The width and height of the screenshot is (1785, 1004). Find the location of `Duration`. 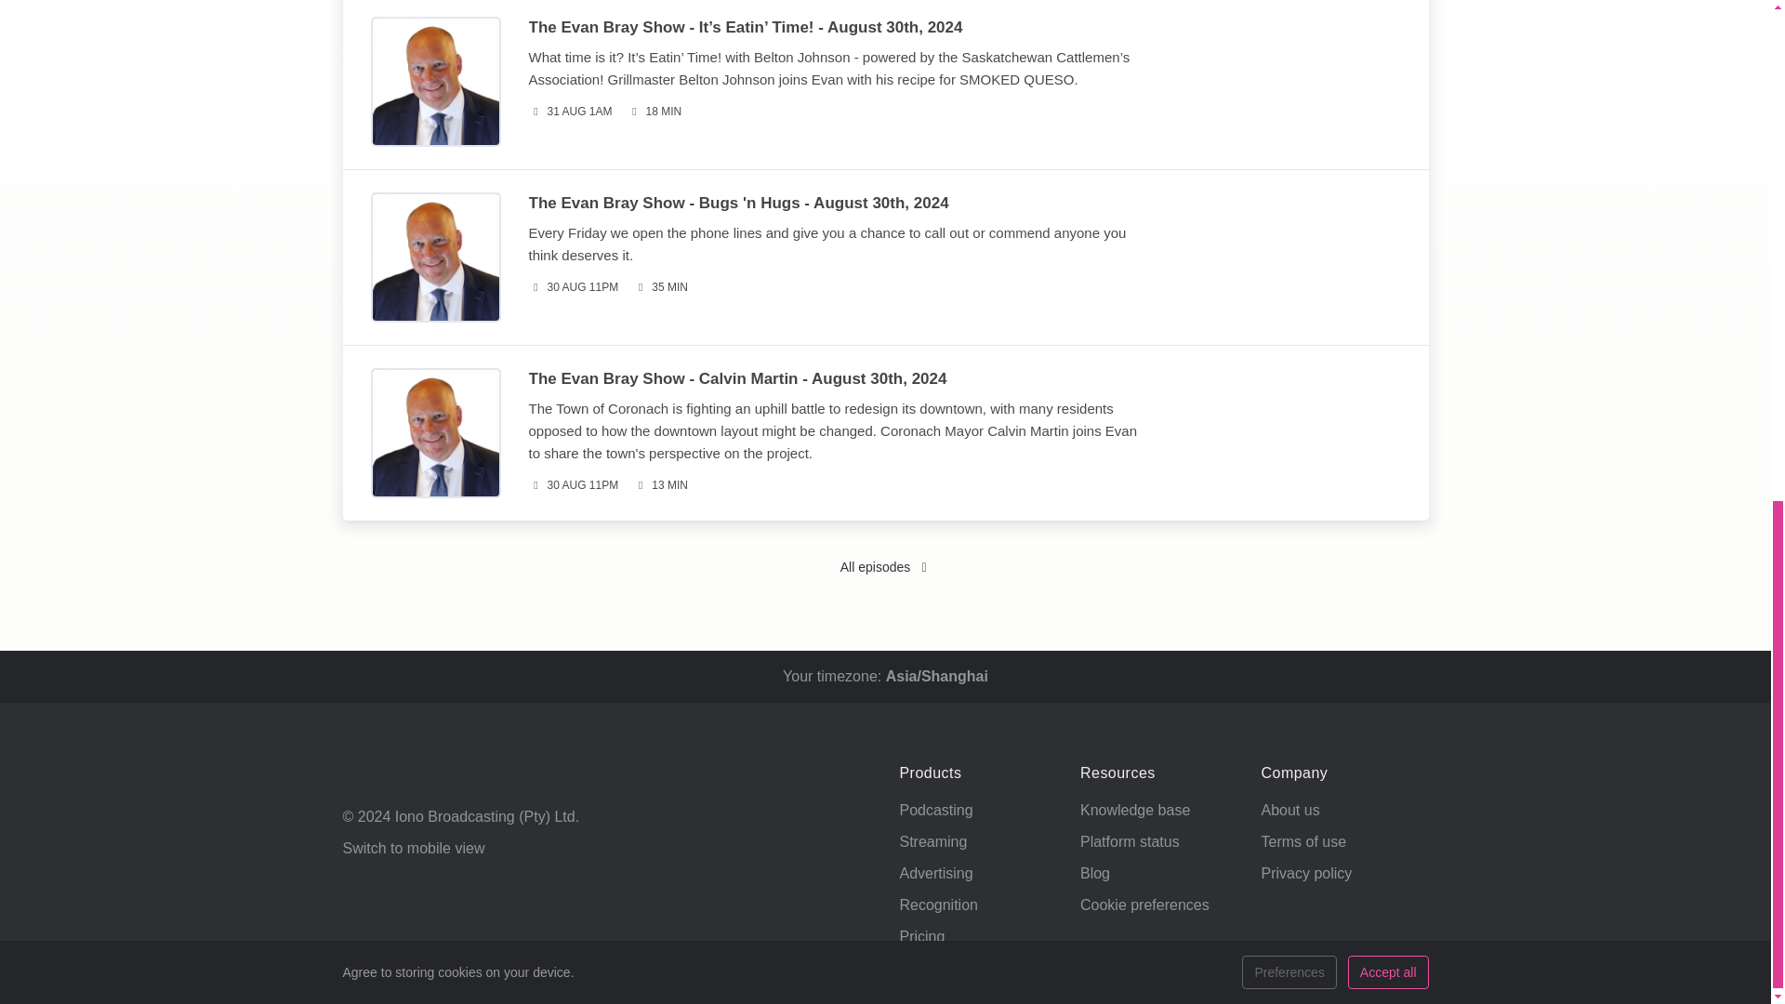

Duration is located at coordinates (654, 112).